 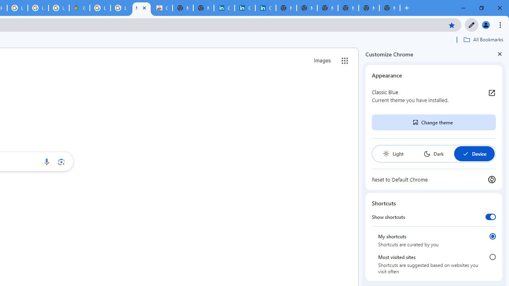 I want to click on Show shortcuts, so click(x=491, y=216).